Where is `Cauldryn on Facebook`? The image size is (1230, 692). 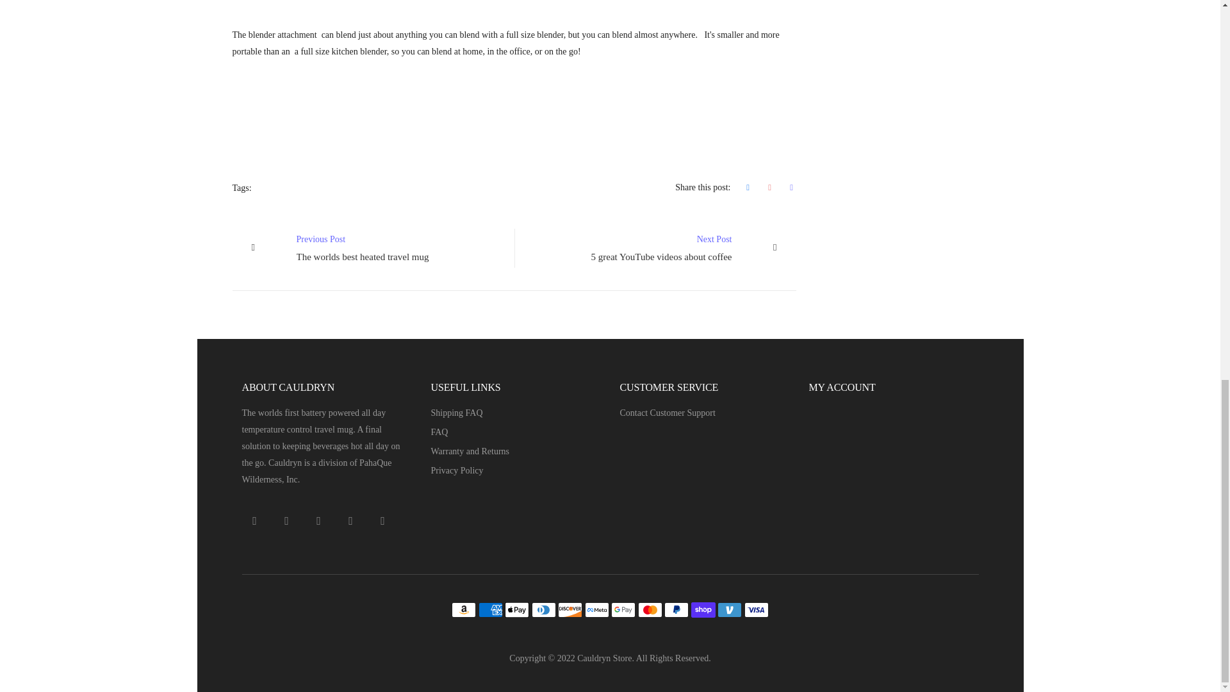 Cauldryn on Facebook is located at coordinates (676, 610).